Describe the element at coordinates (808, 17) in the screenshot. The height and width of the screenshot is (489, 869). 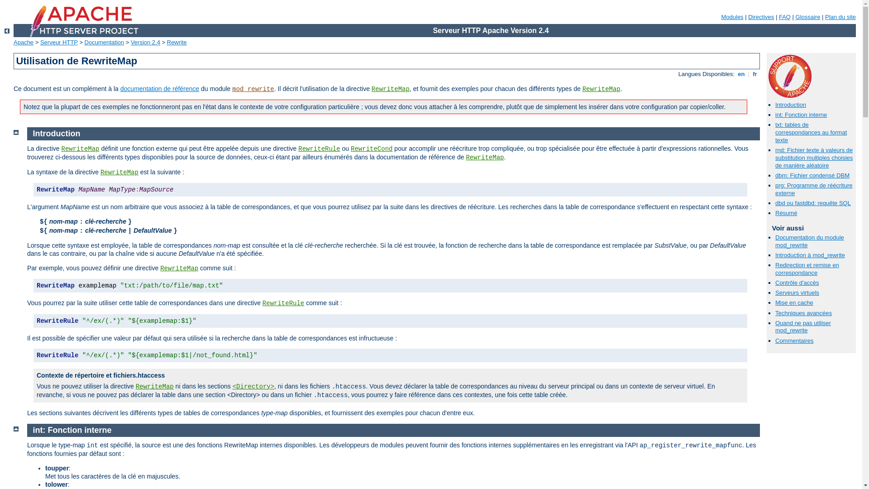
I see `Glossaire` at that location.